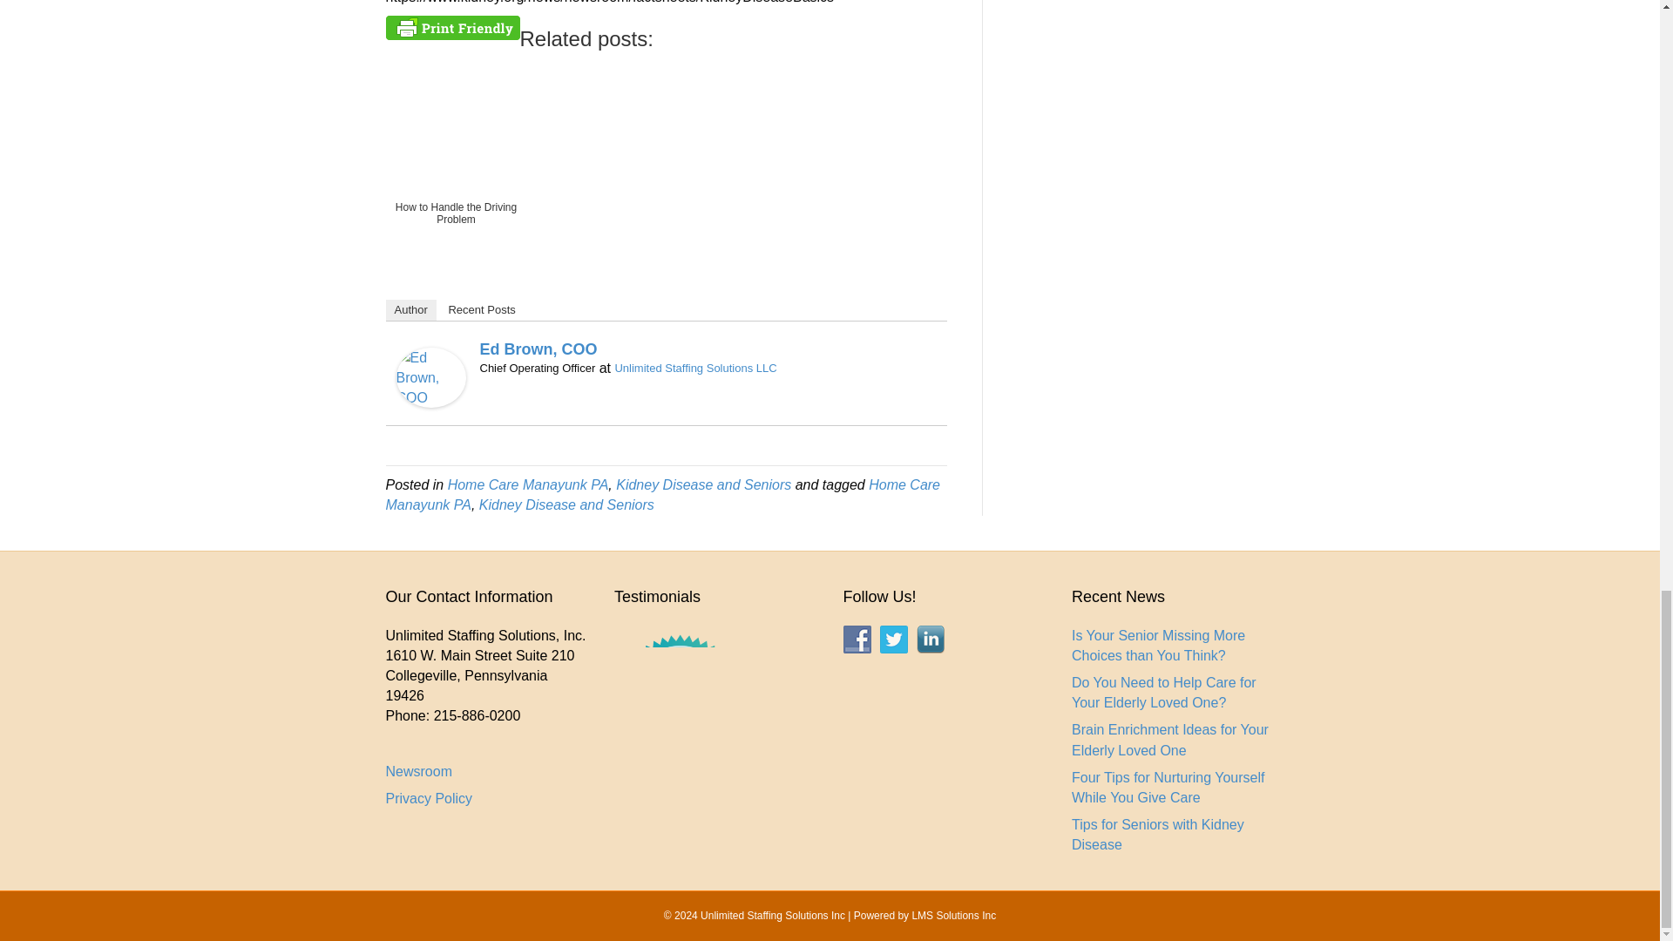 The width and height of the screenshot is (1673, 941). What do you see at coordinates (430, 376) in the screenshot?
I see `Ed Brown, COO` at bounding box center [430, 376].